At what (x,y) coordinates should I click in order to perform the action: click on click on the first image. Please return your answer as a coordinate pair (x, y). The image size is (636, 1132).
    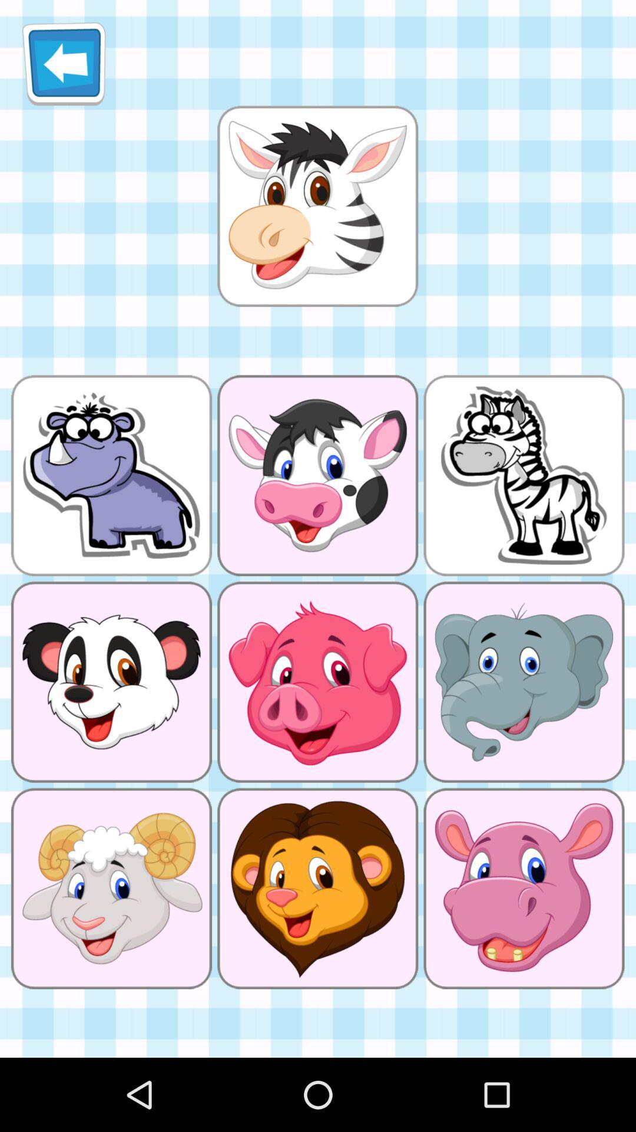
    Looking at the image, I should click on (318, 206).